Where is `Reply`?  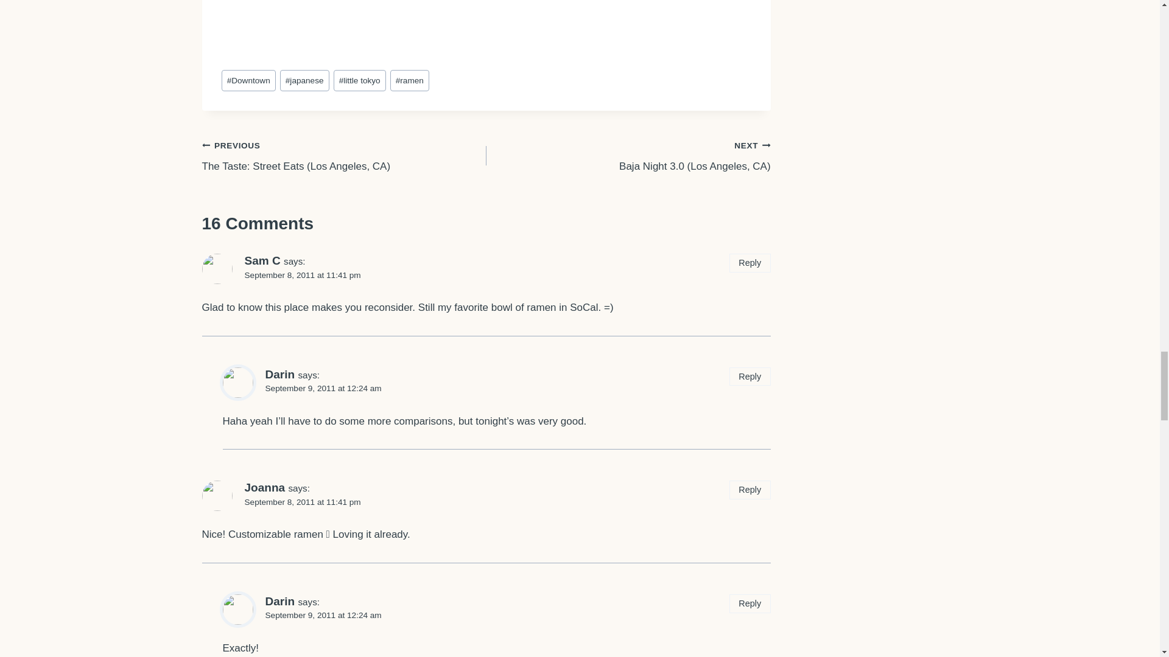
Reply is located at coordinates (750, 603).